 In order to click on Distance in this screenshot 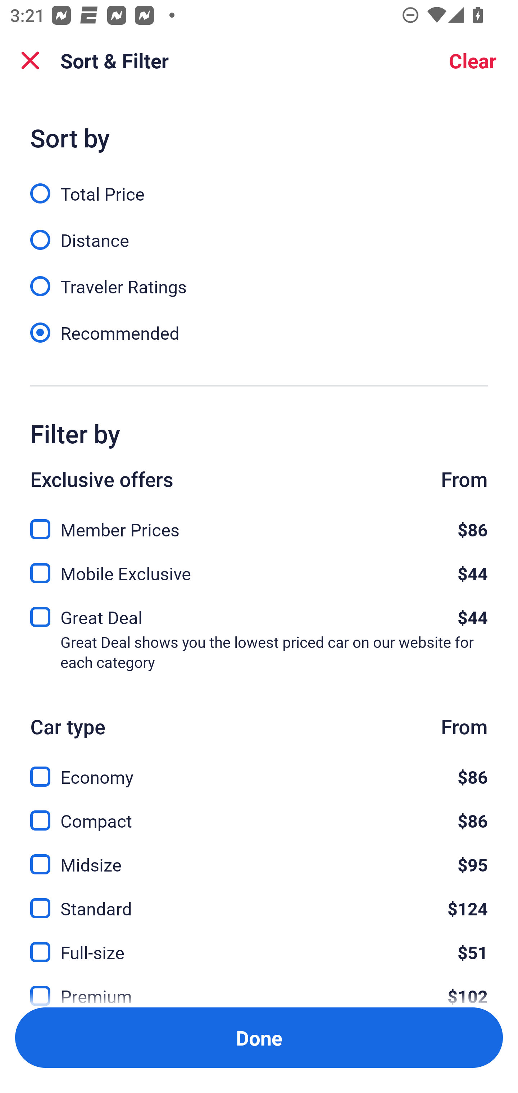, I will do `click(259, 232)`.